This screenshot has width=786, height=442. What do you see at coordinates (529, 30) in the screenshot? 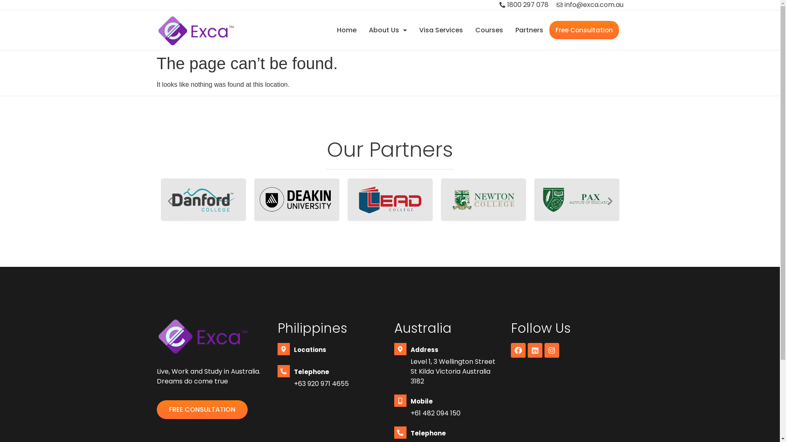
I see `Partners` at bounding box center [529, 30].